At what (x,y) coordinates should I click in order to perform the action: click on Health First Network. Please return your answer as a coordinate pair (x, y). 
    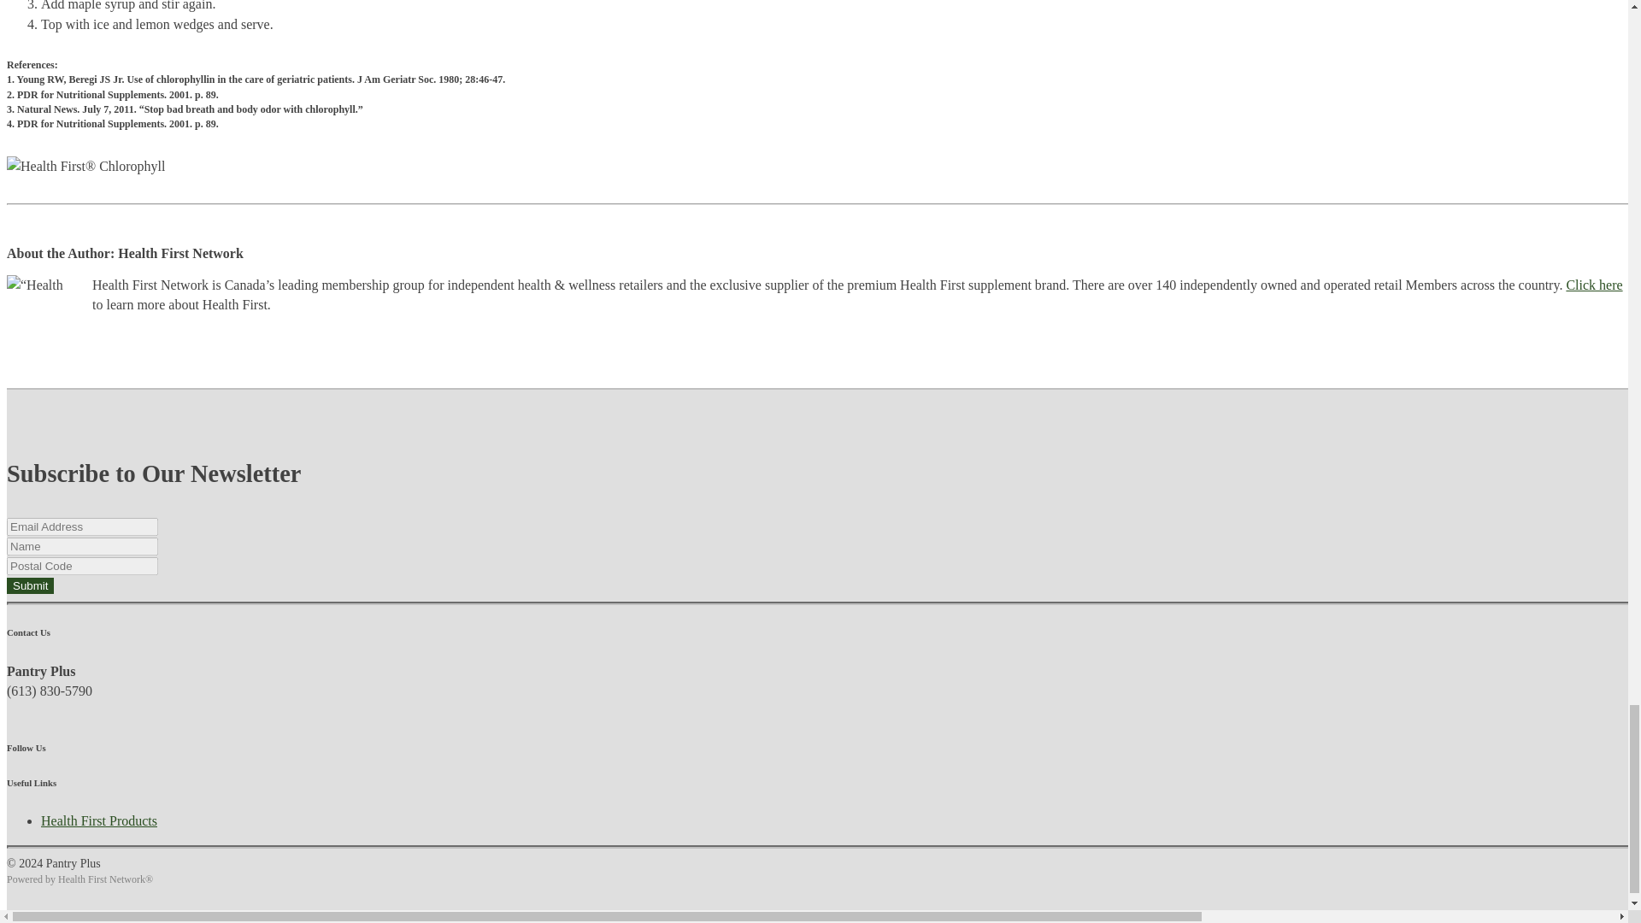
    Looking at the image, I should click on (101, 879).